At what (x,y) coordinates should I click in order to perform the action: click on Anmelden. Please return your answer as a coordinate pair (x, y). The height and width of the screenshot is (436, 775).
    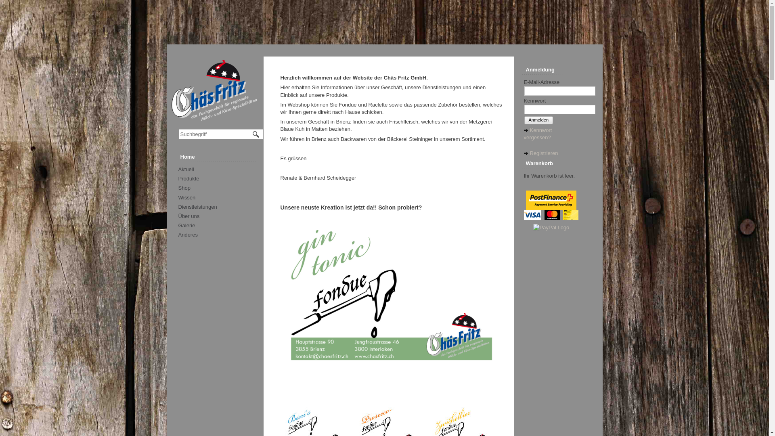
    Looking at the image, I should click on (538, 120).